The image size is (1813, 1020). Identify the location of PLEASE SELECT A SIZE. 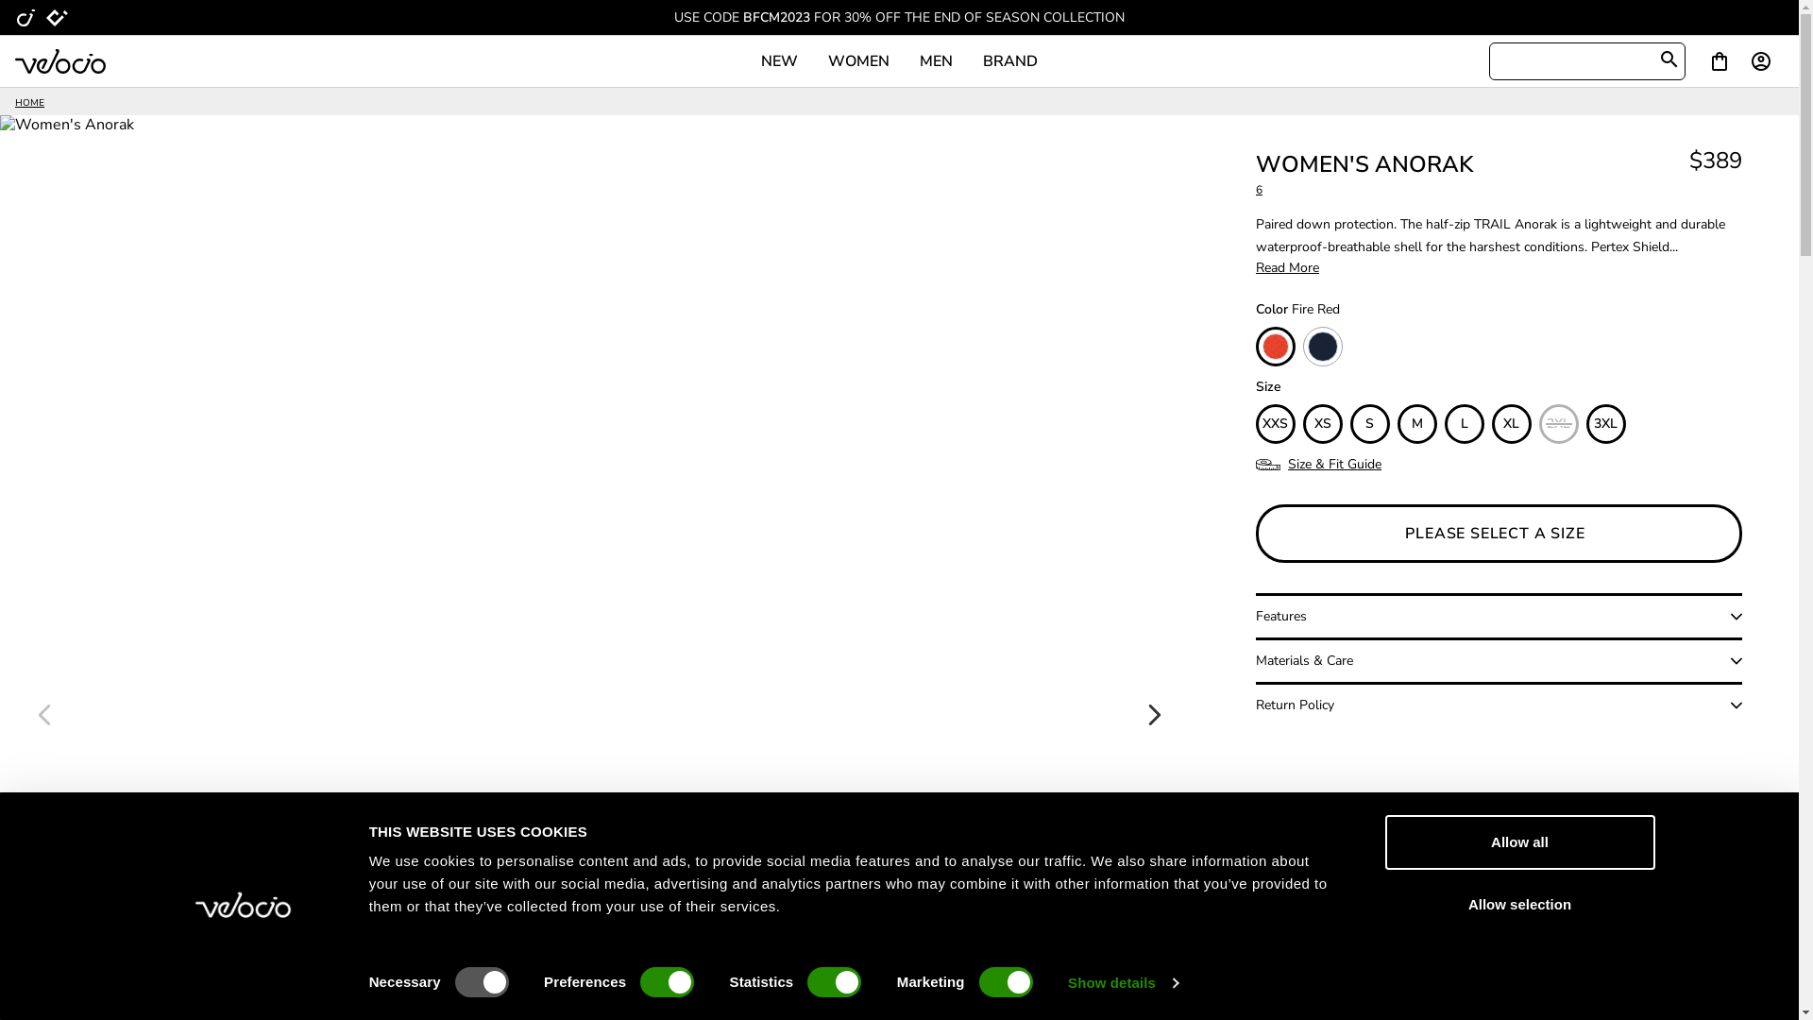
(1500, 534).